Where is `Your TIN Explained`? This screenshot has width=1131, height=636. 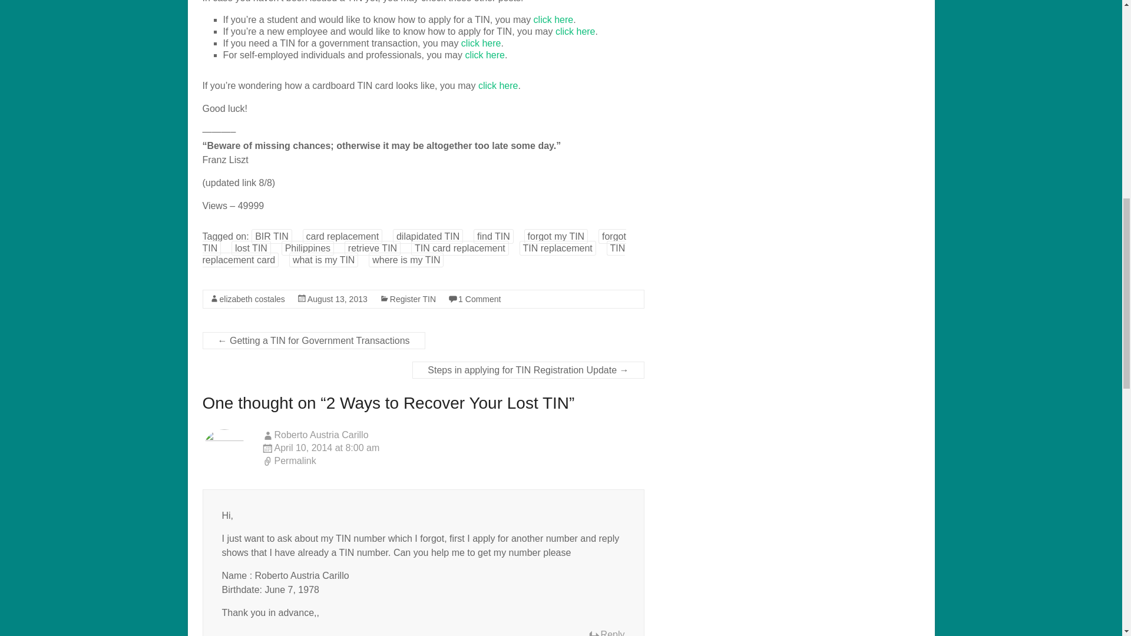
Your TIN Explained is located at coordinates (498, 86).